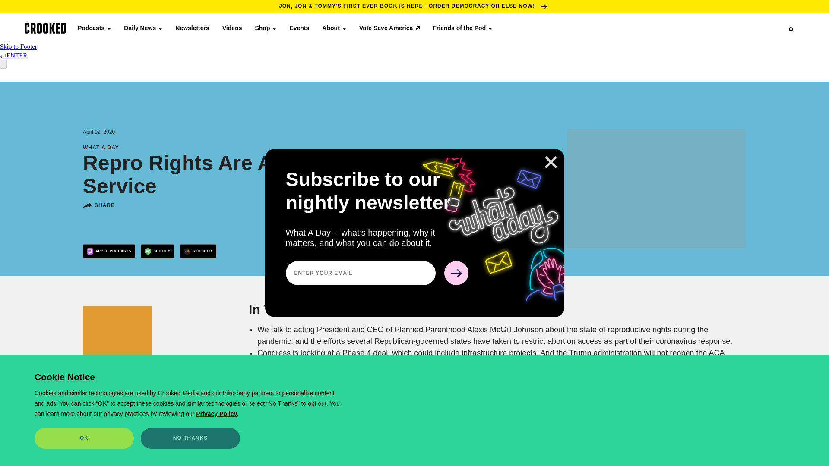 This screenshot has height=466, width=829. I want to click on Newsletters, so click(192, 28).